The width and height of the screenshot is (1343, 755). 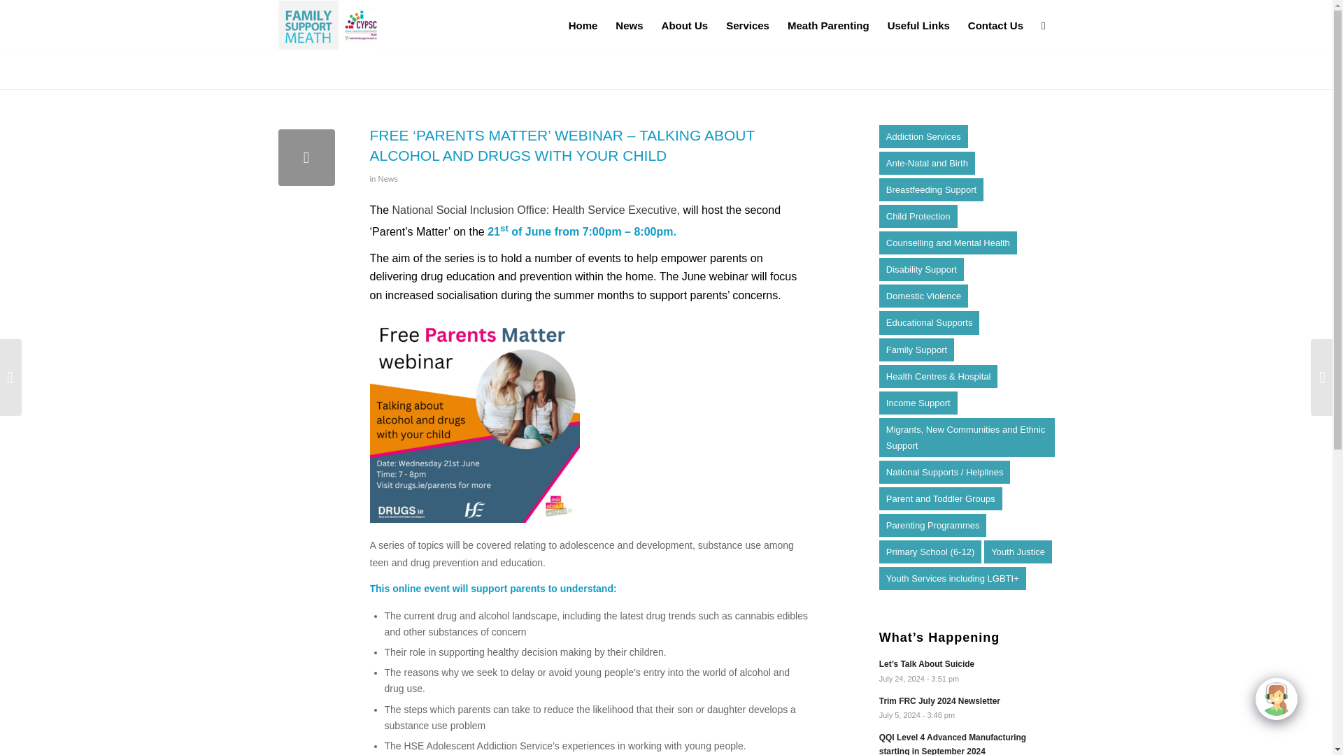 I want to click on Permanent Link: Blog - Latest News, so click(x=325, y=69).